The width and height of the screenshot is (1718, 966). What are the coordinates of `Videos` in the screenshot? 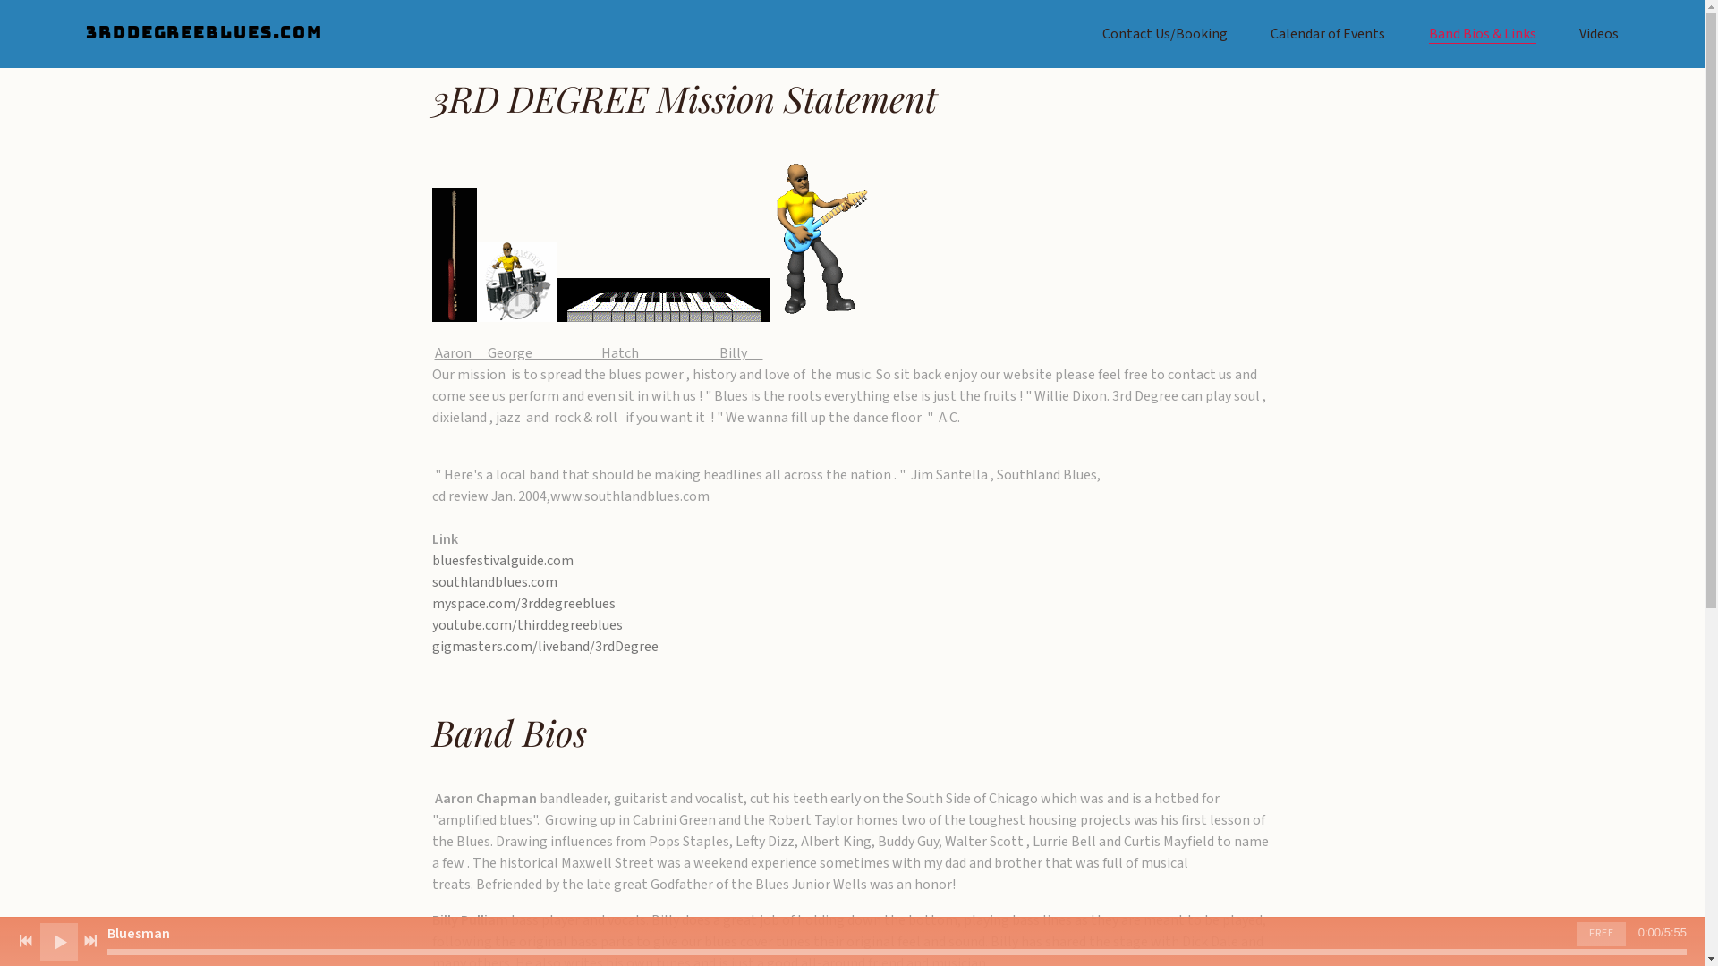 It's located at (1599, 34).